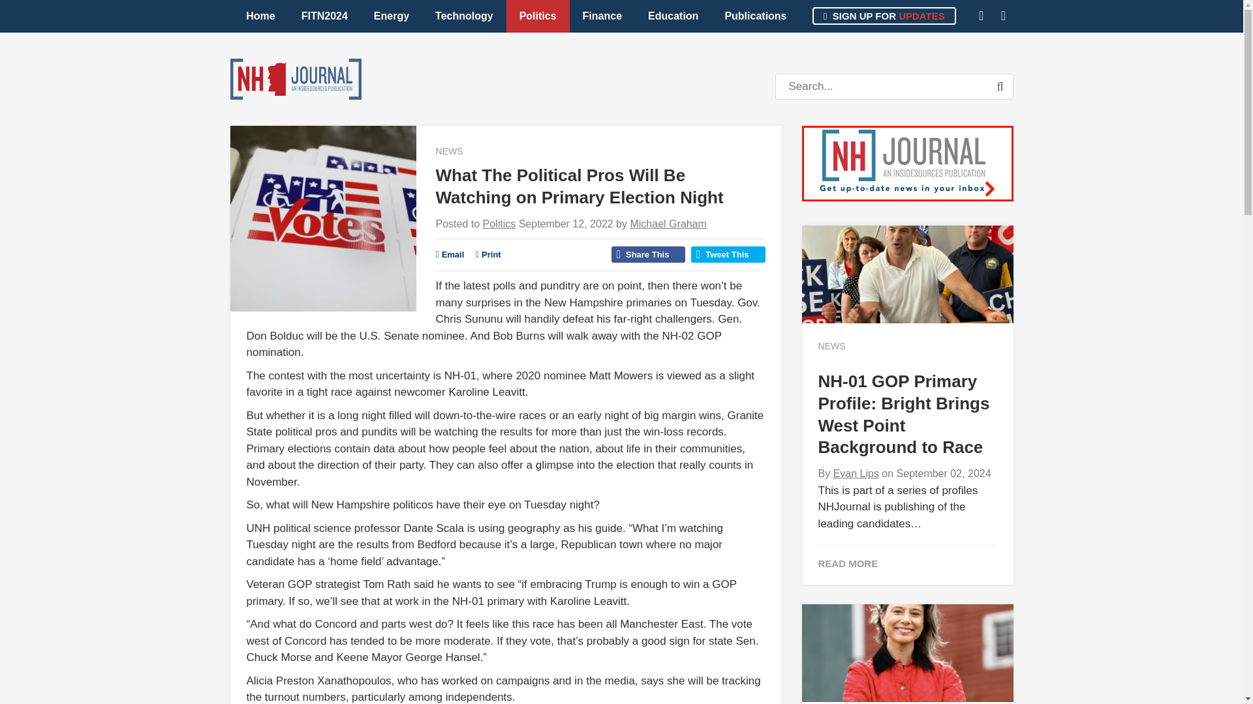  Describe the element at coordinates (755, 16) in the screenshot. I see `Publications` at that location.